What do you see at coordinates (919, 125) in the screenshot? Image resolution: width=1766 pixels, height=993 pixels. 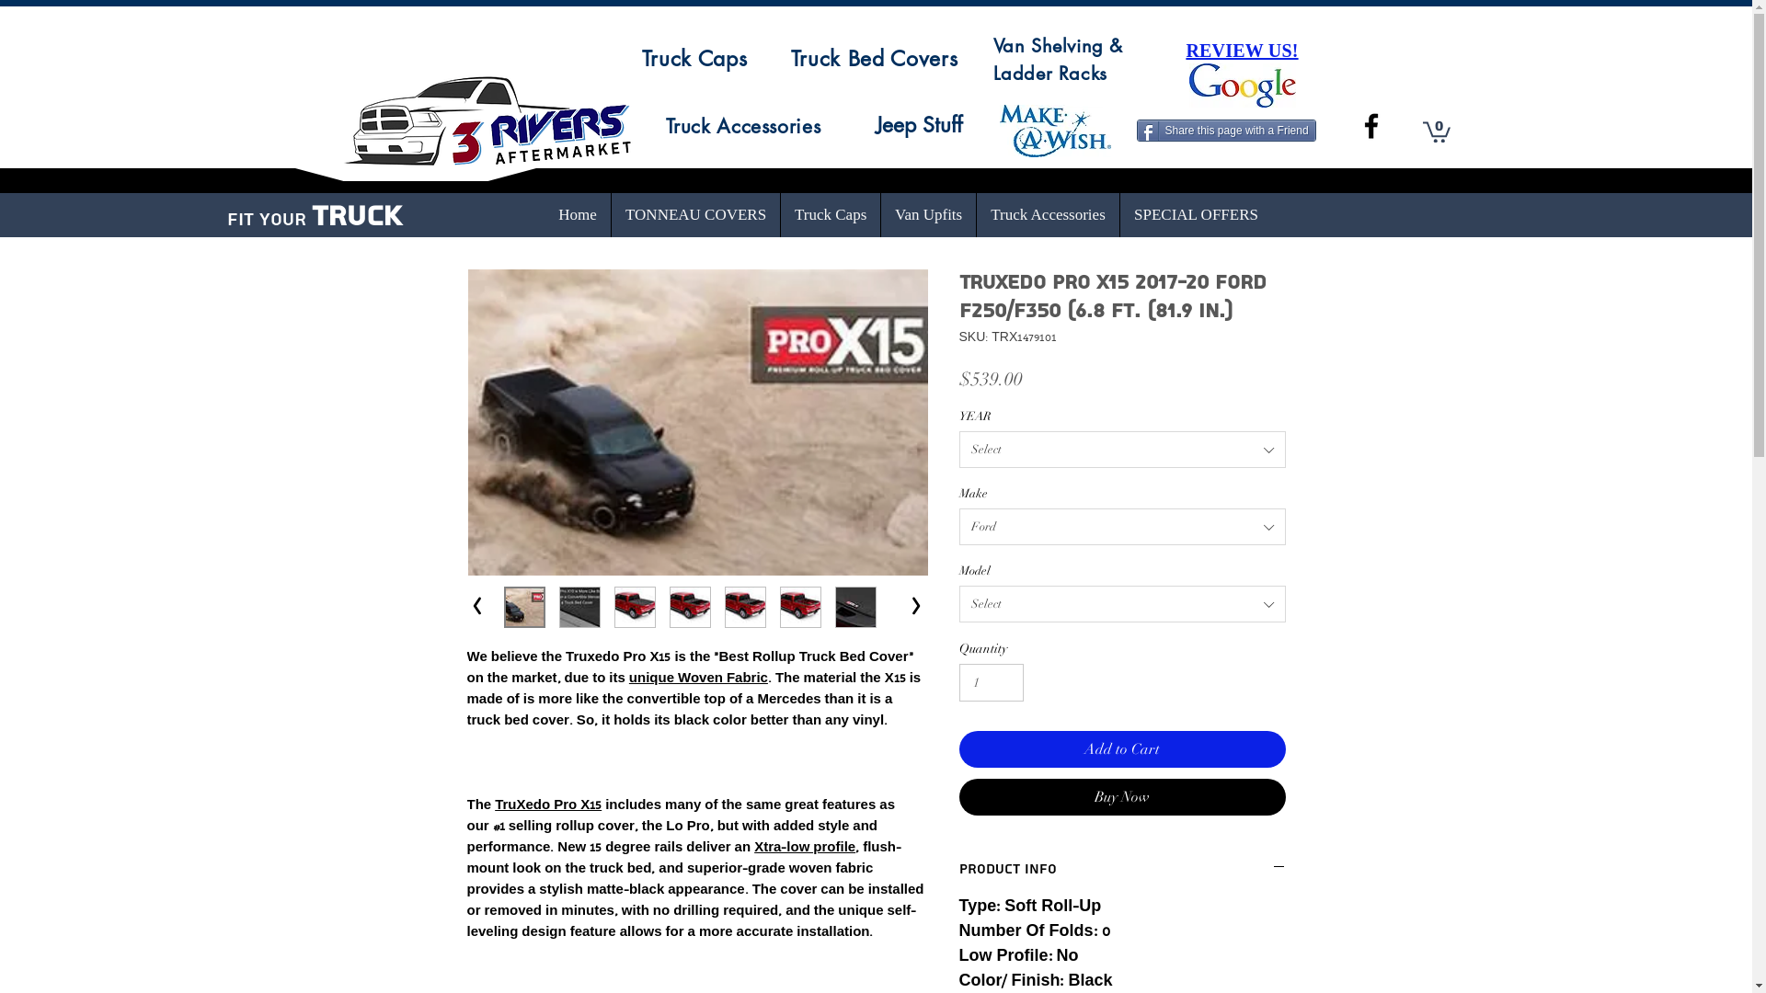 I see `Jeep Stuff` at bounding box center [919, 125].